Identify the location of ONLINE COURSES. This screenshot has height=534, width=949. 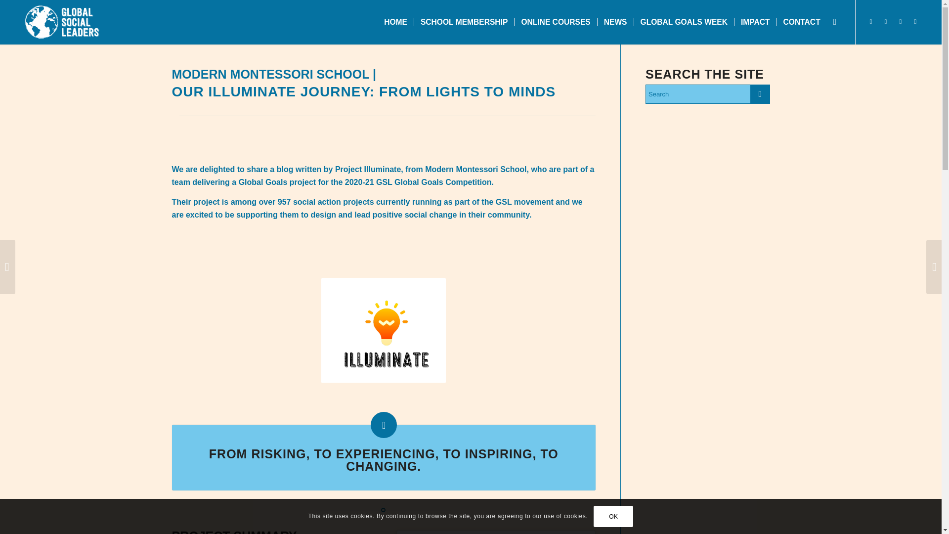
(556, 22).